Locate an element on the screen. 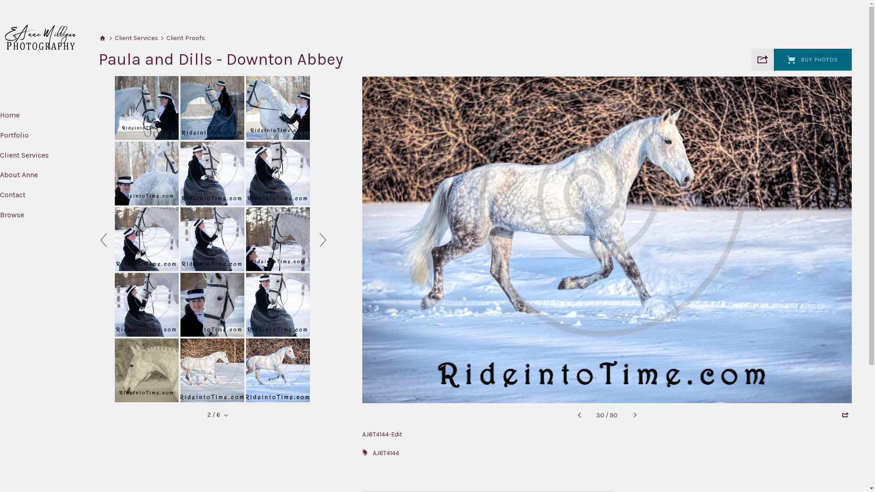  BUY PHOTOS is located at coordinates (813, 60).